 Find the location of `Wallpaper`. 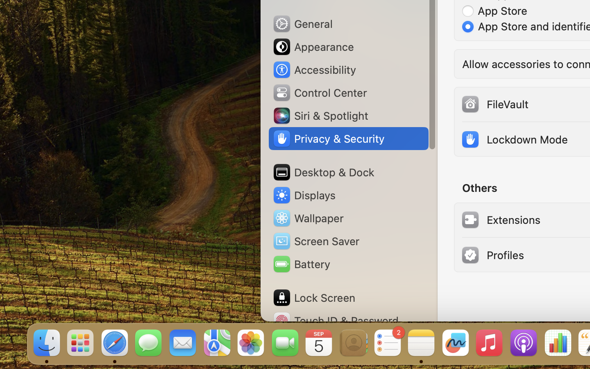

Wallpaper is located at coordinates (308, 218).